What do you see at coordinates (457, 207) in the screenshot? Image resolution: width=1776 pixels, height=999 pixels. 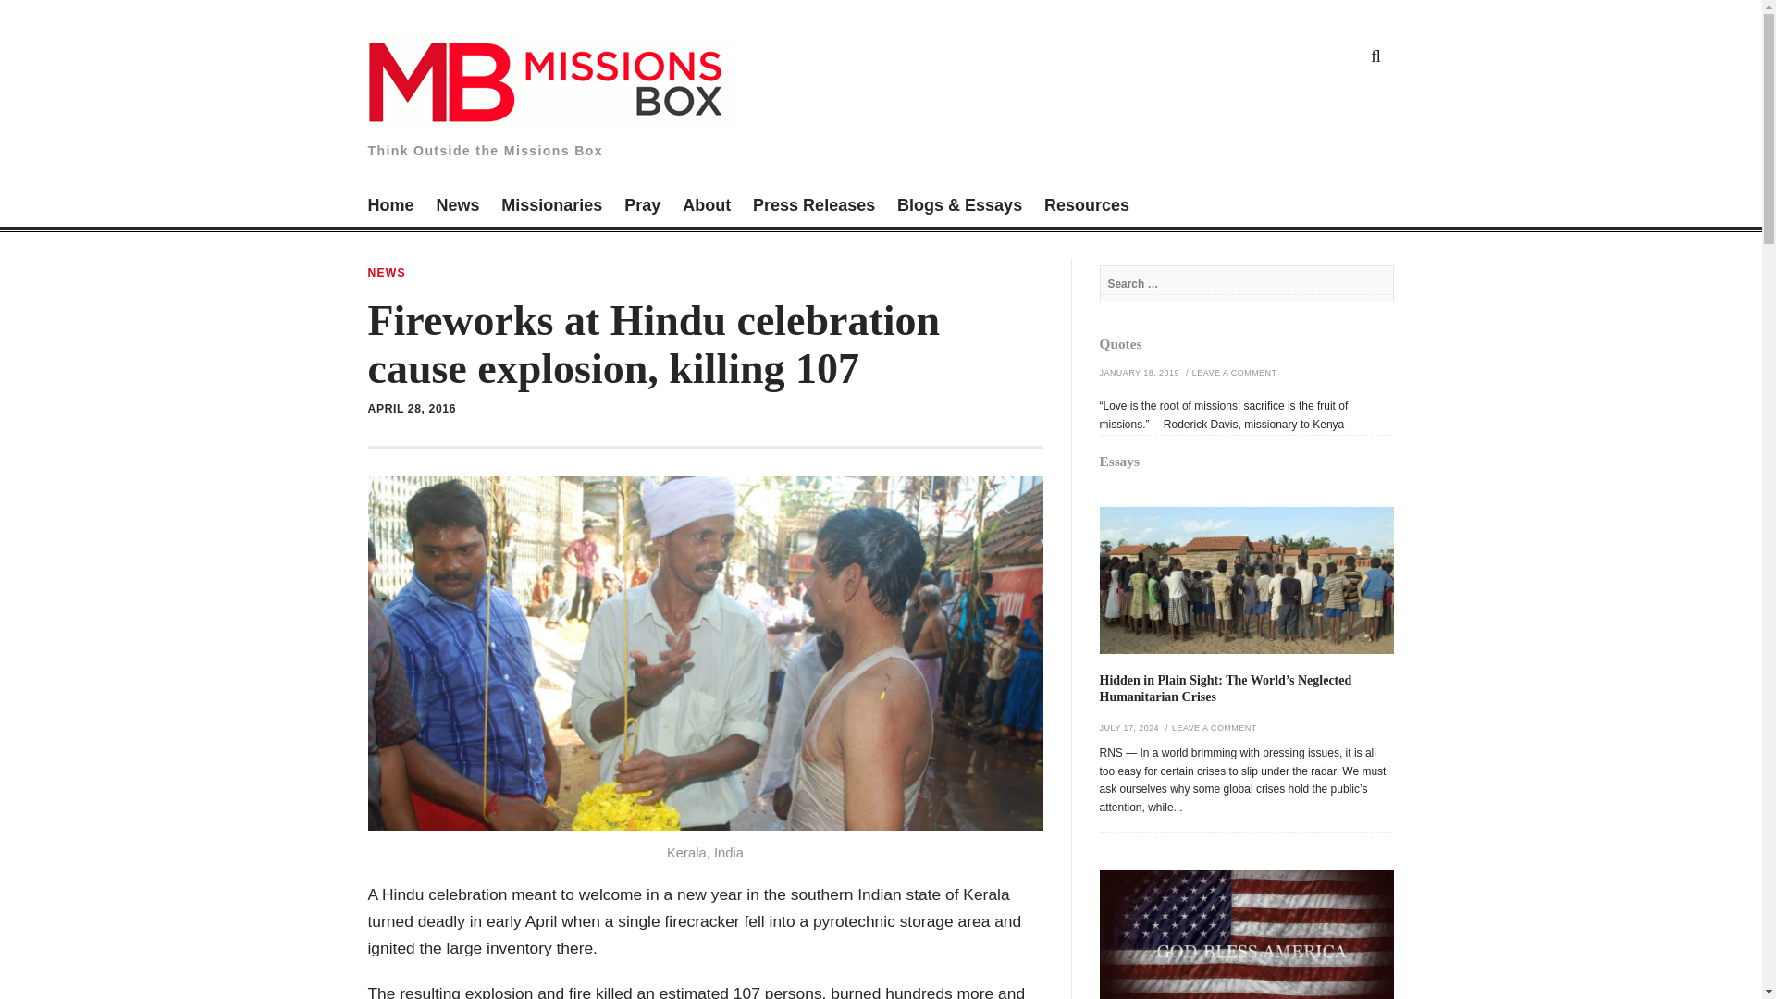 I see `News` at bounding box center [457, 207].